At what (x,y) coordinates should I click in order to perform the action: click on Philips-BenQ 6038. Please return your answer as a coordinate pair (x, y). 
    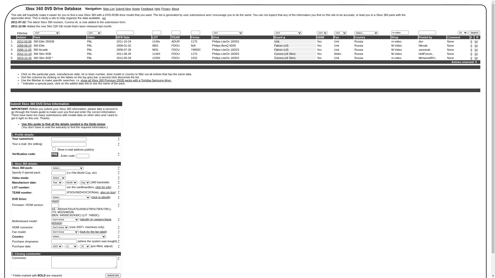
    Looking at the image, I should click on (224, 46).